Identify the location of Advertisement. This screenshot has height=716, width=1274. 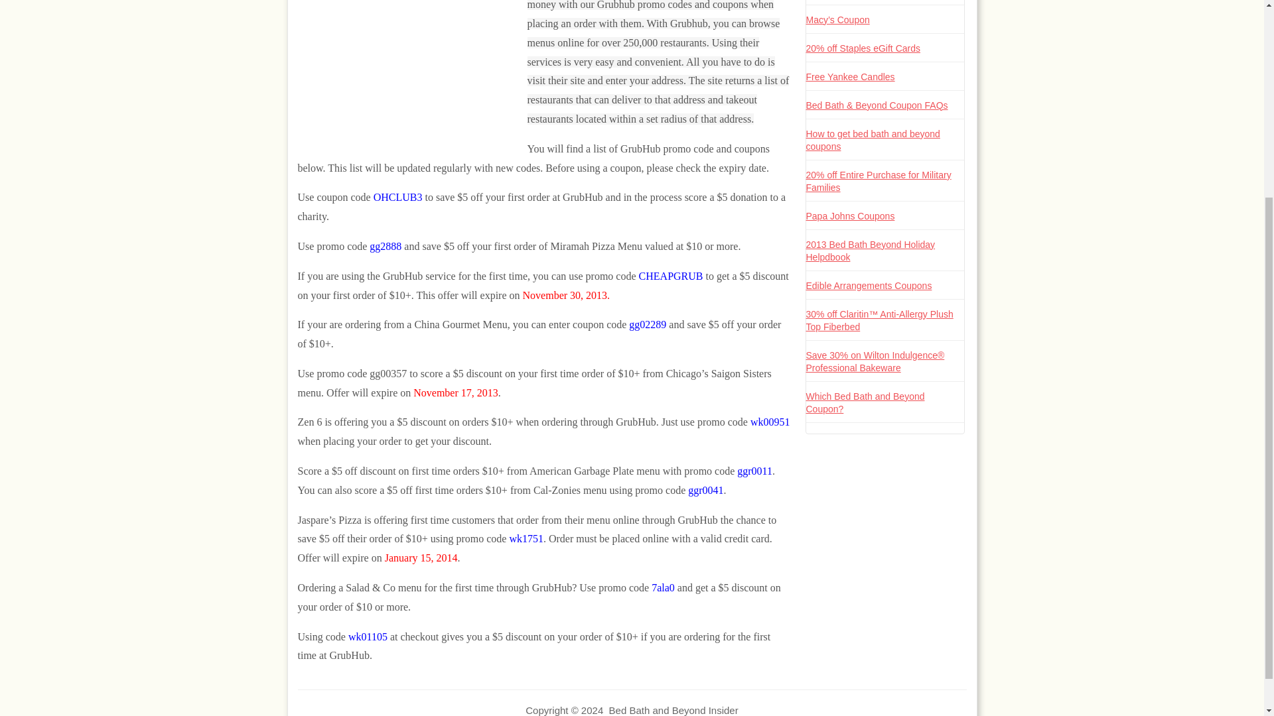
(412, 73).